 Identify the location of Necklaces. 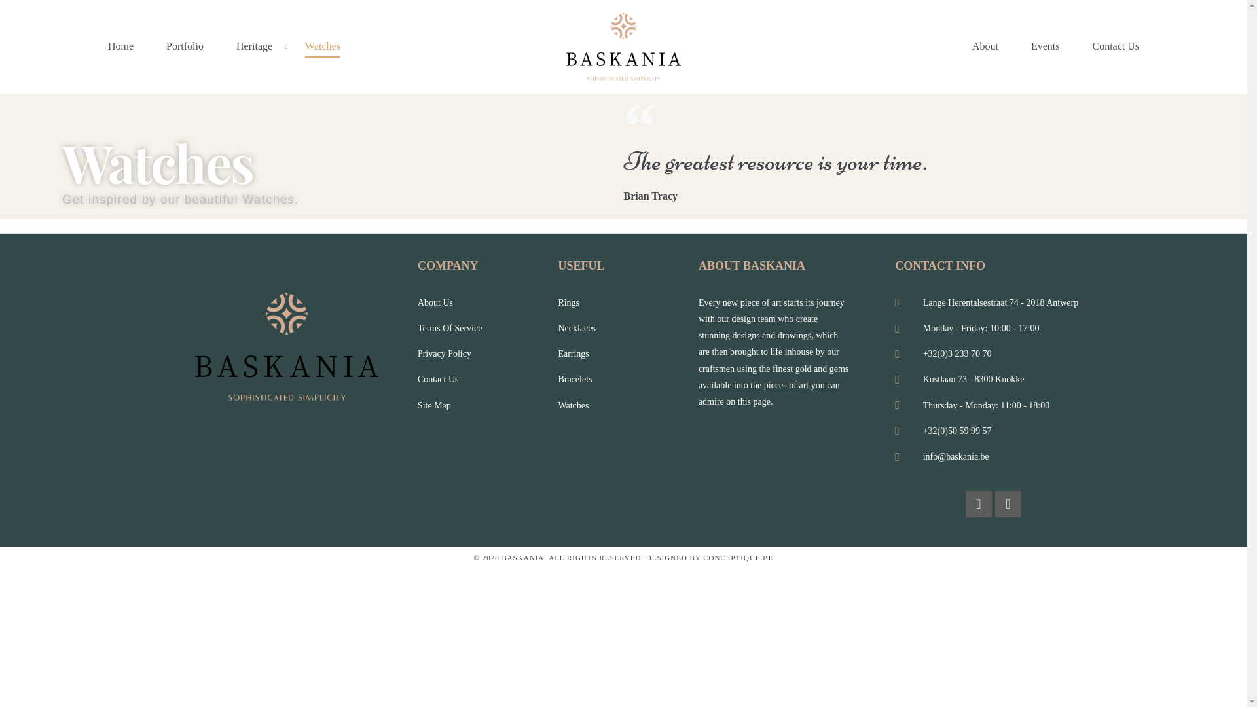
(628, 329).